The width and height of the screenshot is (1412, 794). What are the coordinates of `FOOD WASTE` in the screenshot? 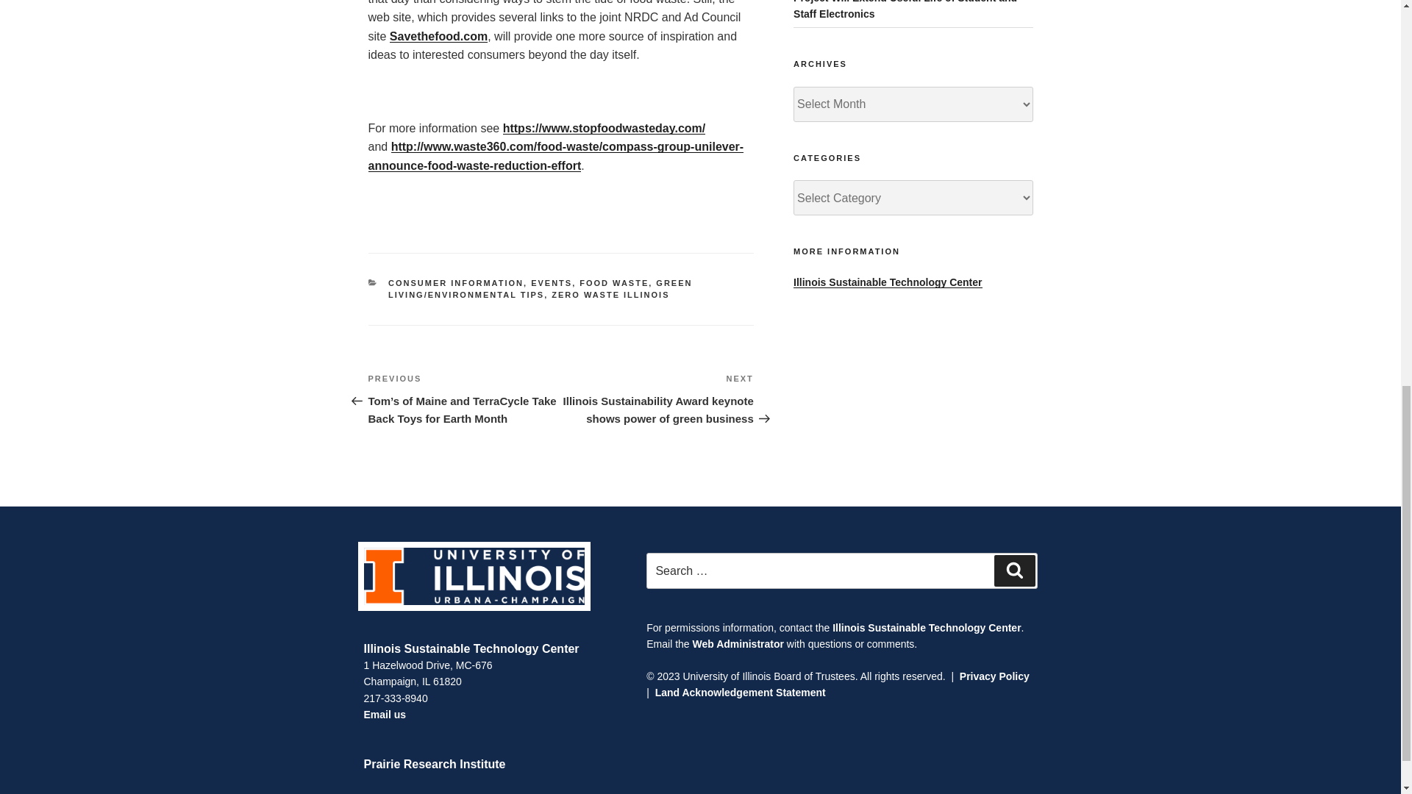 It's located at (613, 282).